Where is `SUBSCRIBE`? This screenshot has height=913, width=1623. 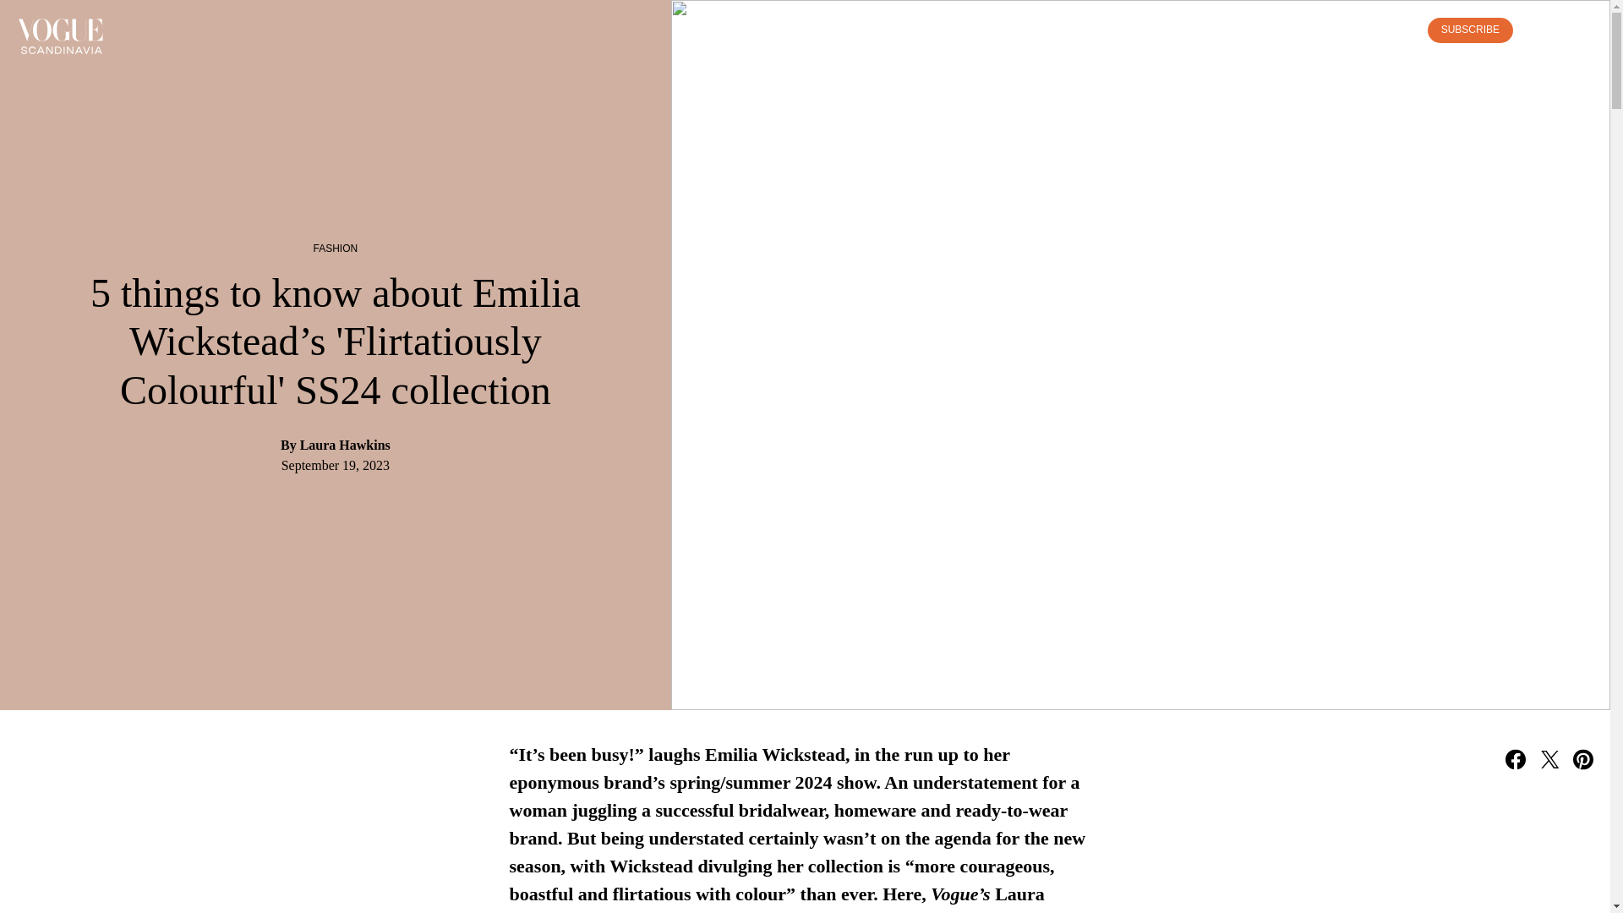
SUBSCRIBE is located at coordinates (1470, 30).